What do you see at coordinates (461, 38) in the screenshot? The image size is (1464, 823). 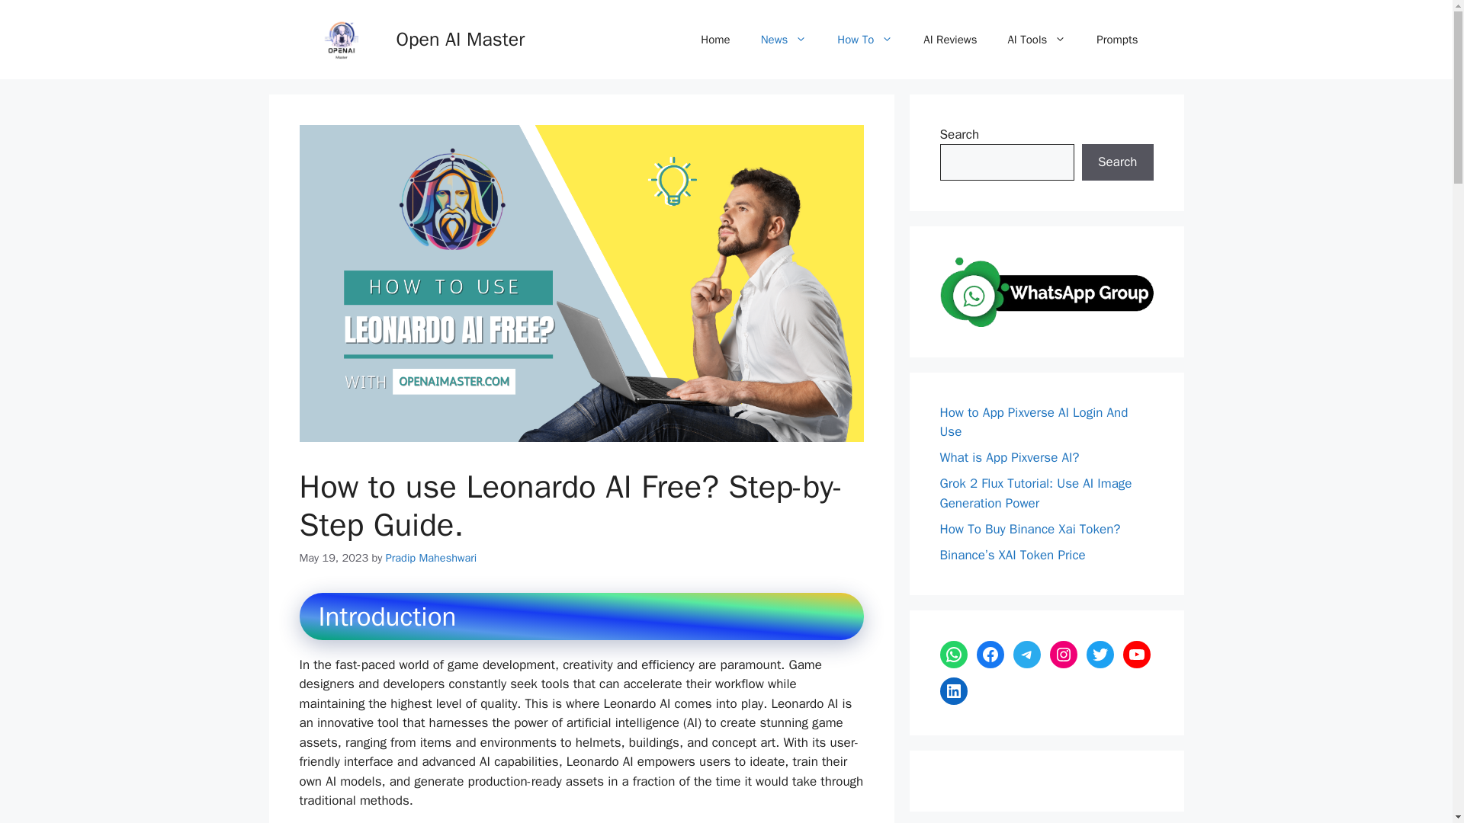 I see `Open AI Master` at bounding box center [461, 38].